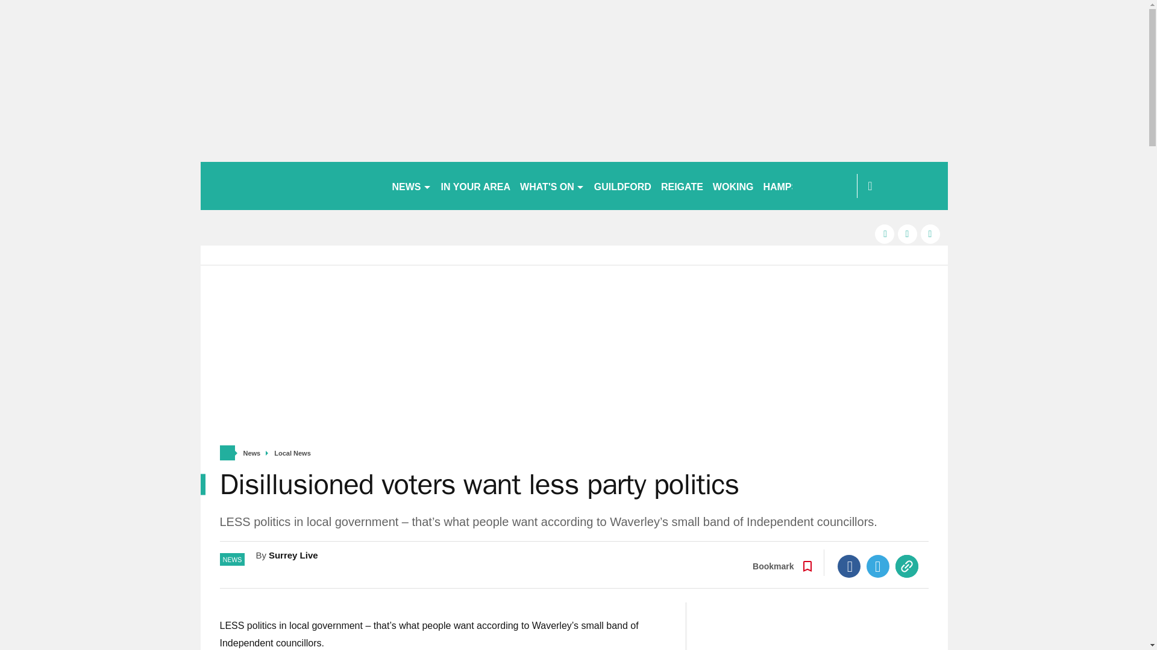 The width and height of the screenshot is (1157, 650). Describe the element at coordinates (930, 234) in the screenshot. I see `instagram` at that location.